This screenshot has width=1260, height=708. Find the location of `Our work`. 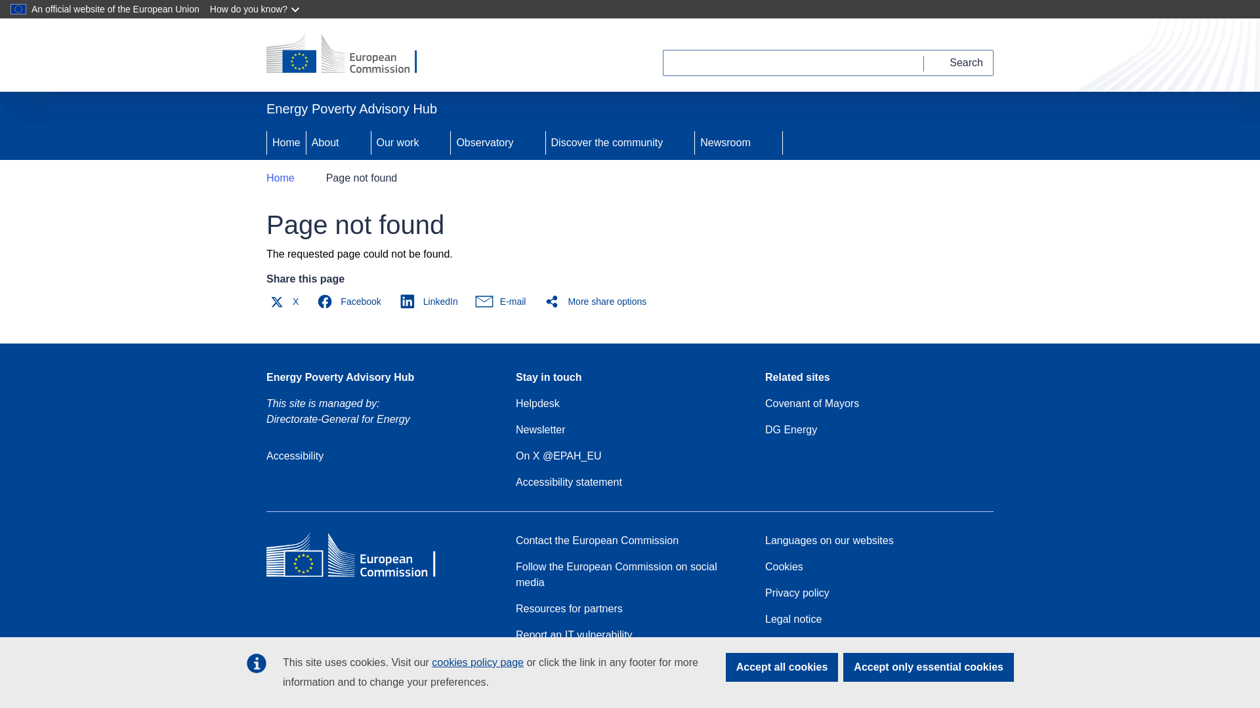

Our work is located at coordinates (396, 143).